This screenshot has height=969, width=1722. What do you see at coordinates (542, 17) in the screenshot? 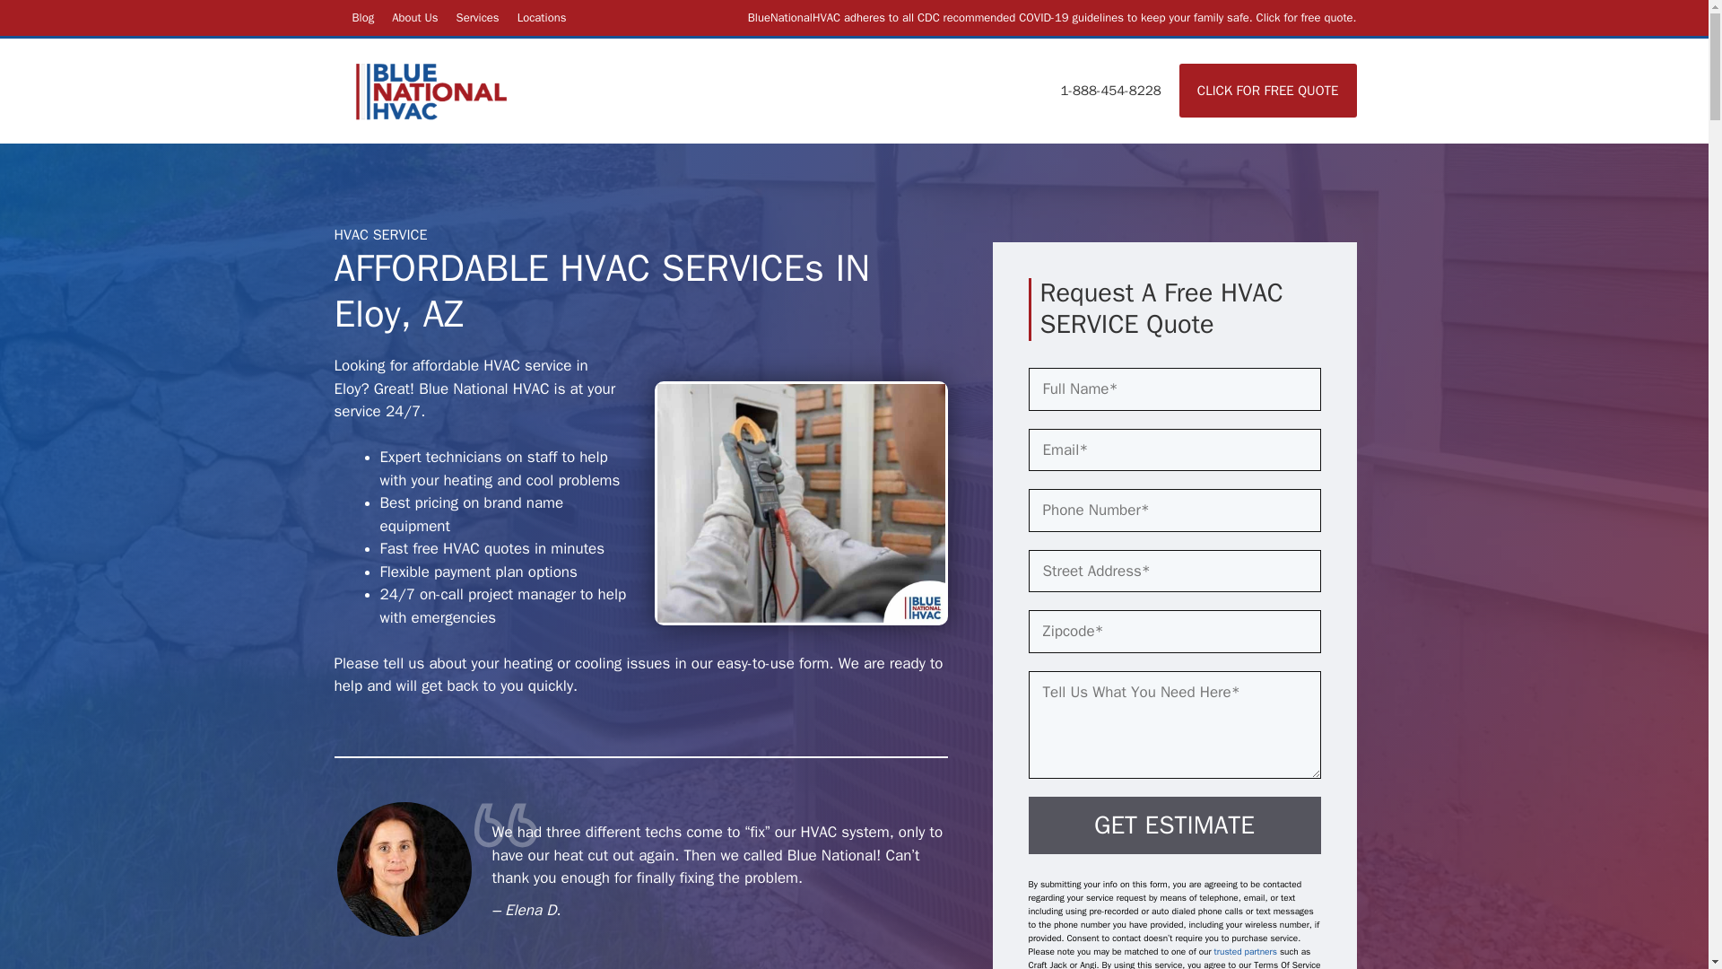
I see `Locations` at bounding box center [542, 17].